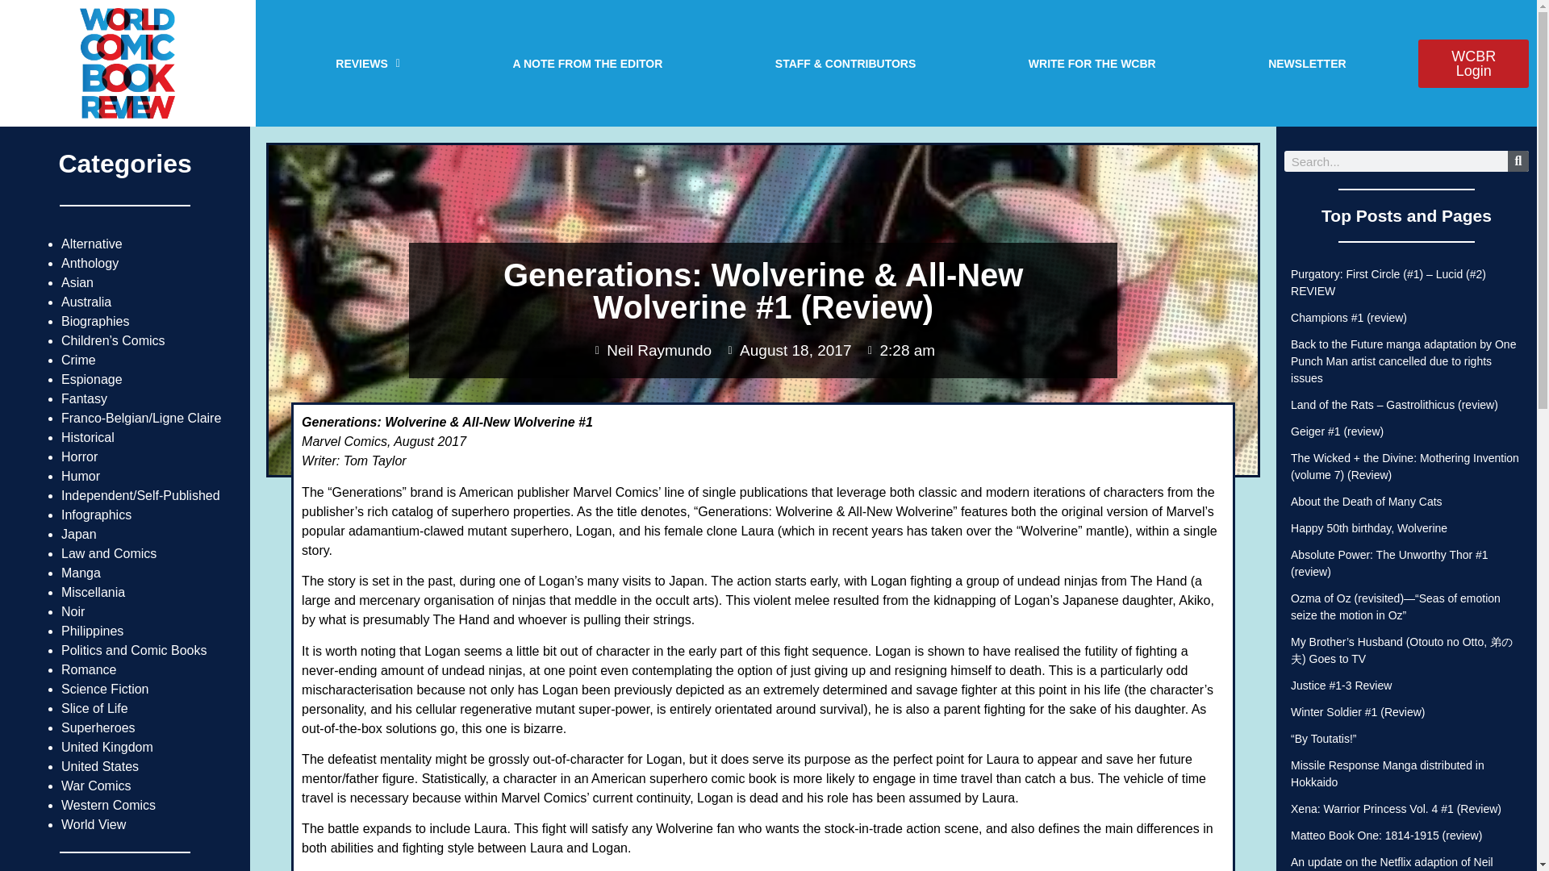  I want to click on Asian, so click(77, 282).